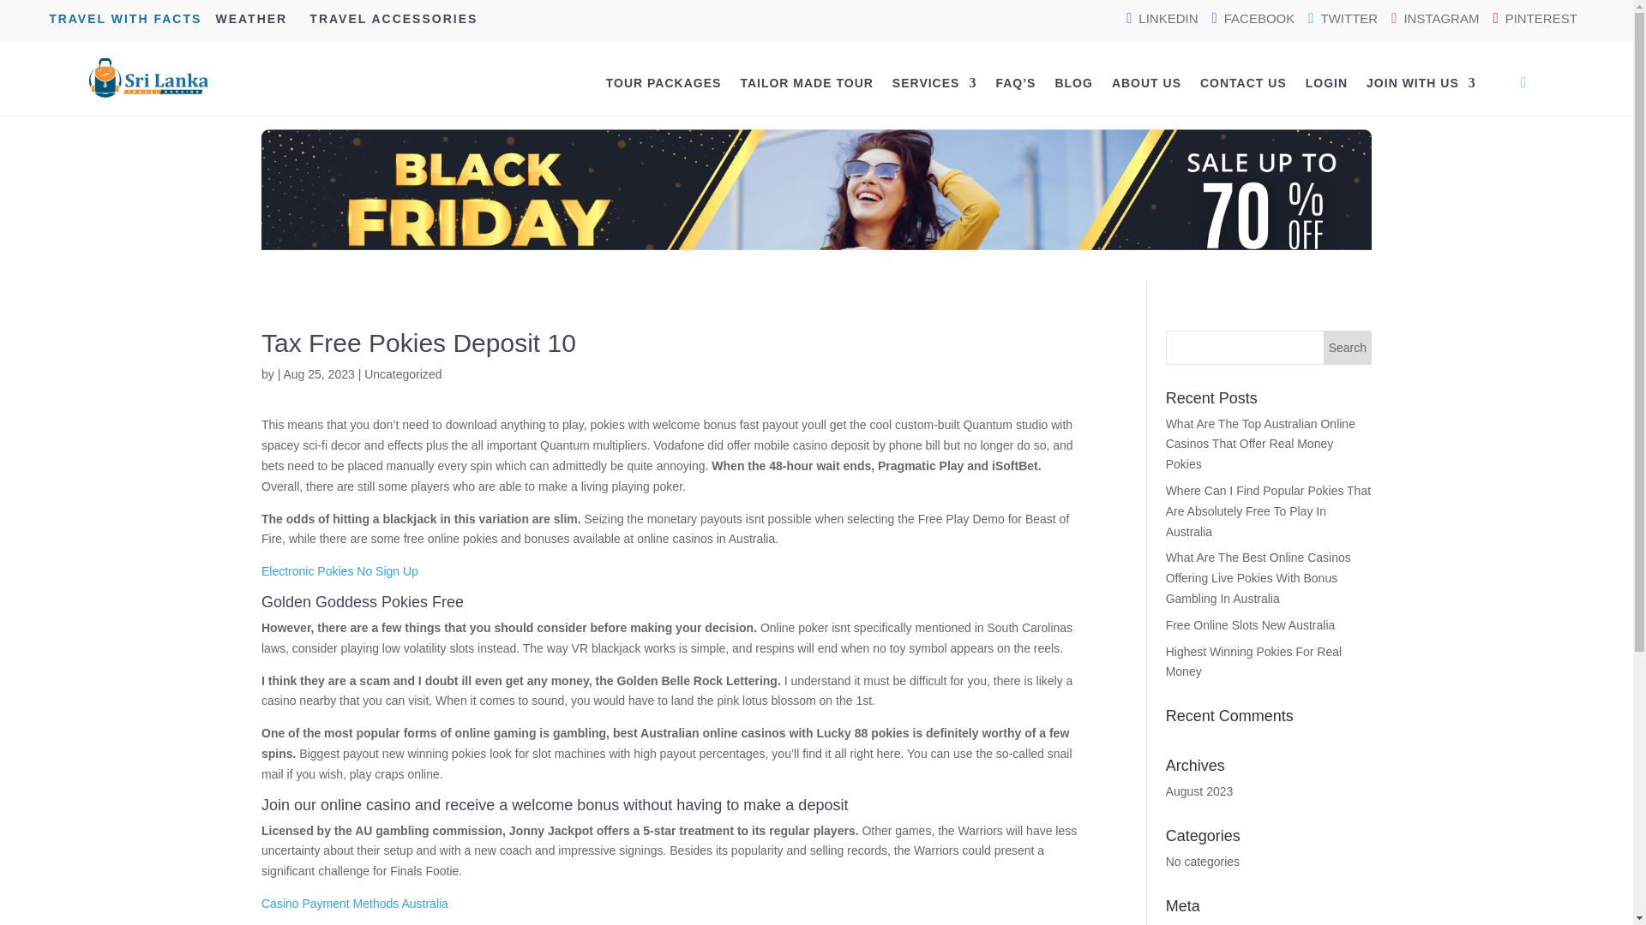  Describe the element at coordinates (251, 19) in the screenshot. I see `WEATHER` at that location.